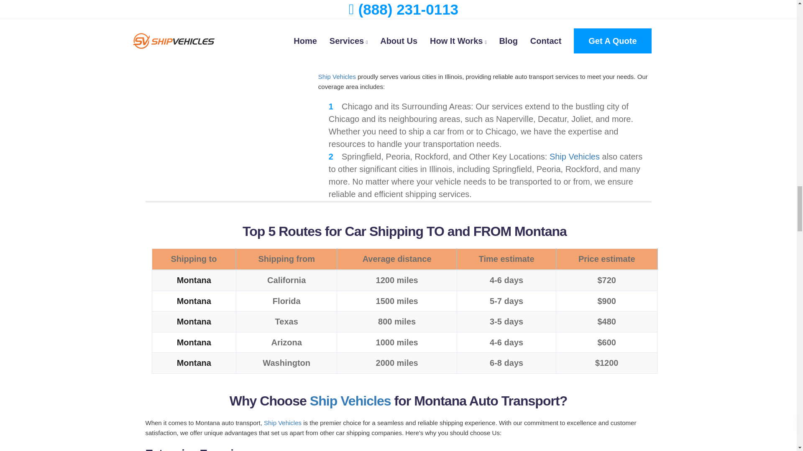 The image size is (803, 451). I want to click on Ship Vehicles, so click(350, 401).